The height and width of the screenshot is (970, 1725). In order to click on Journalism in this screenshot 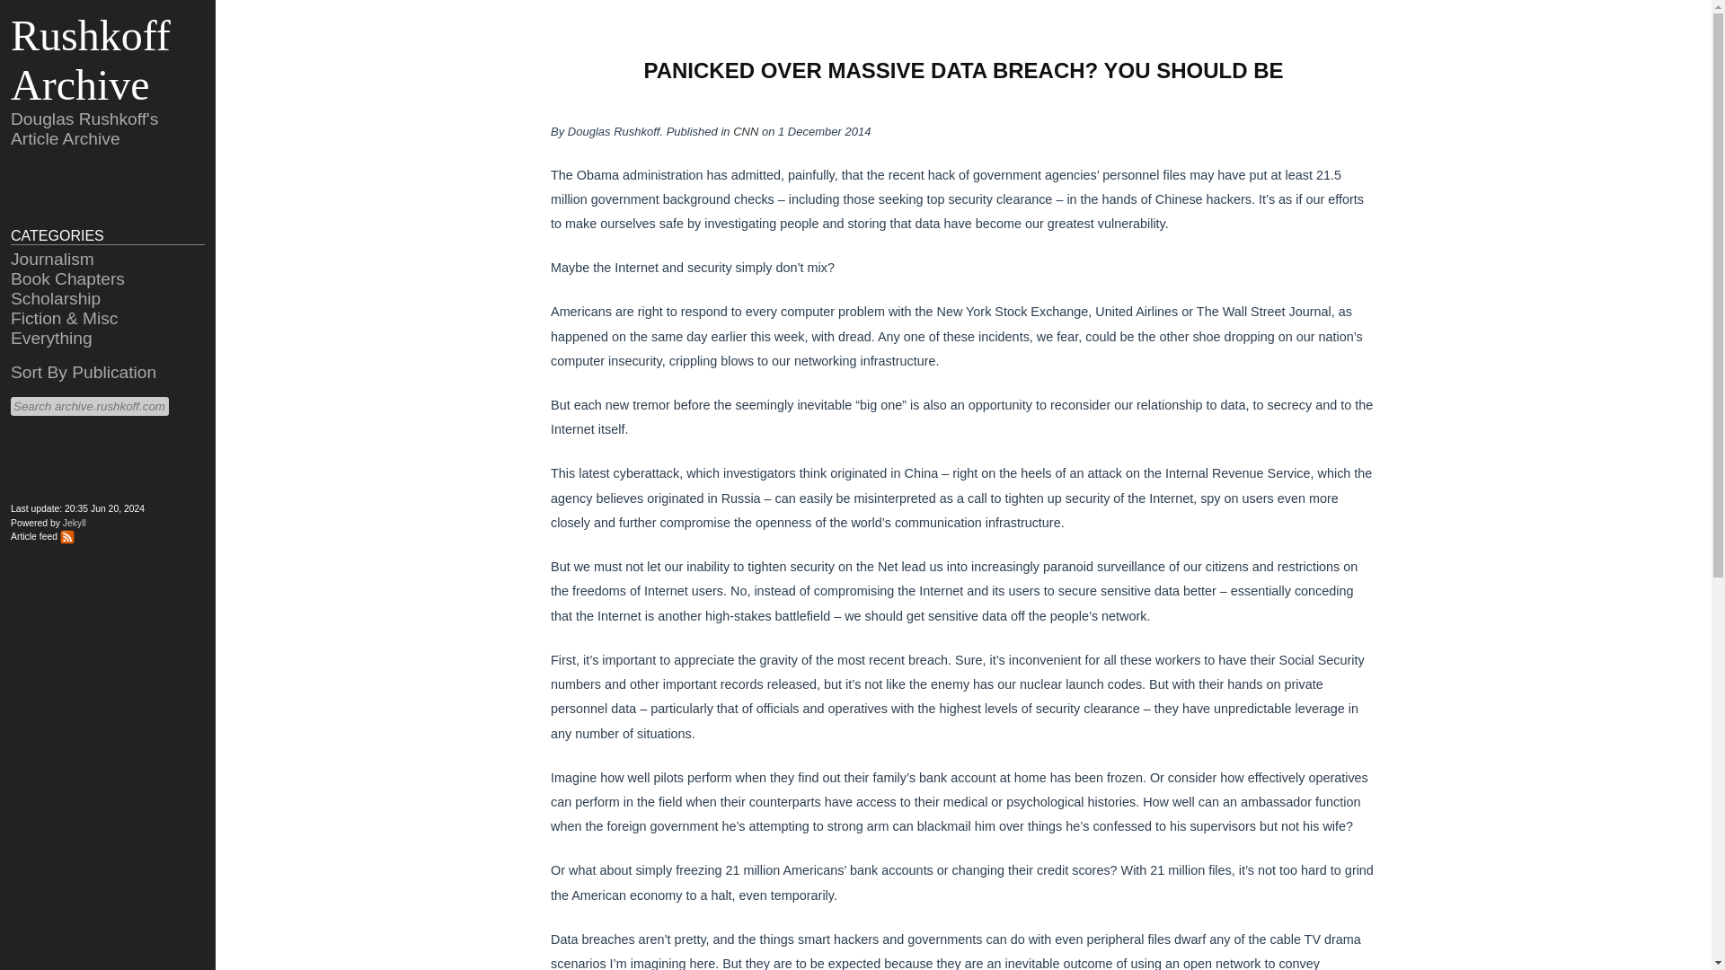, I will do `click(52, 259)`.